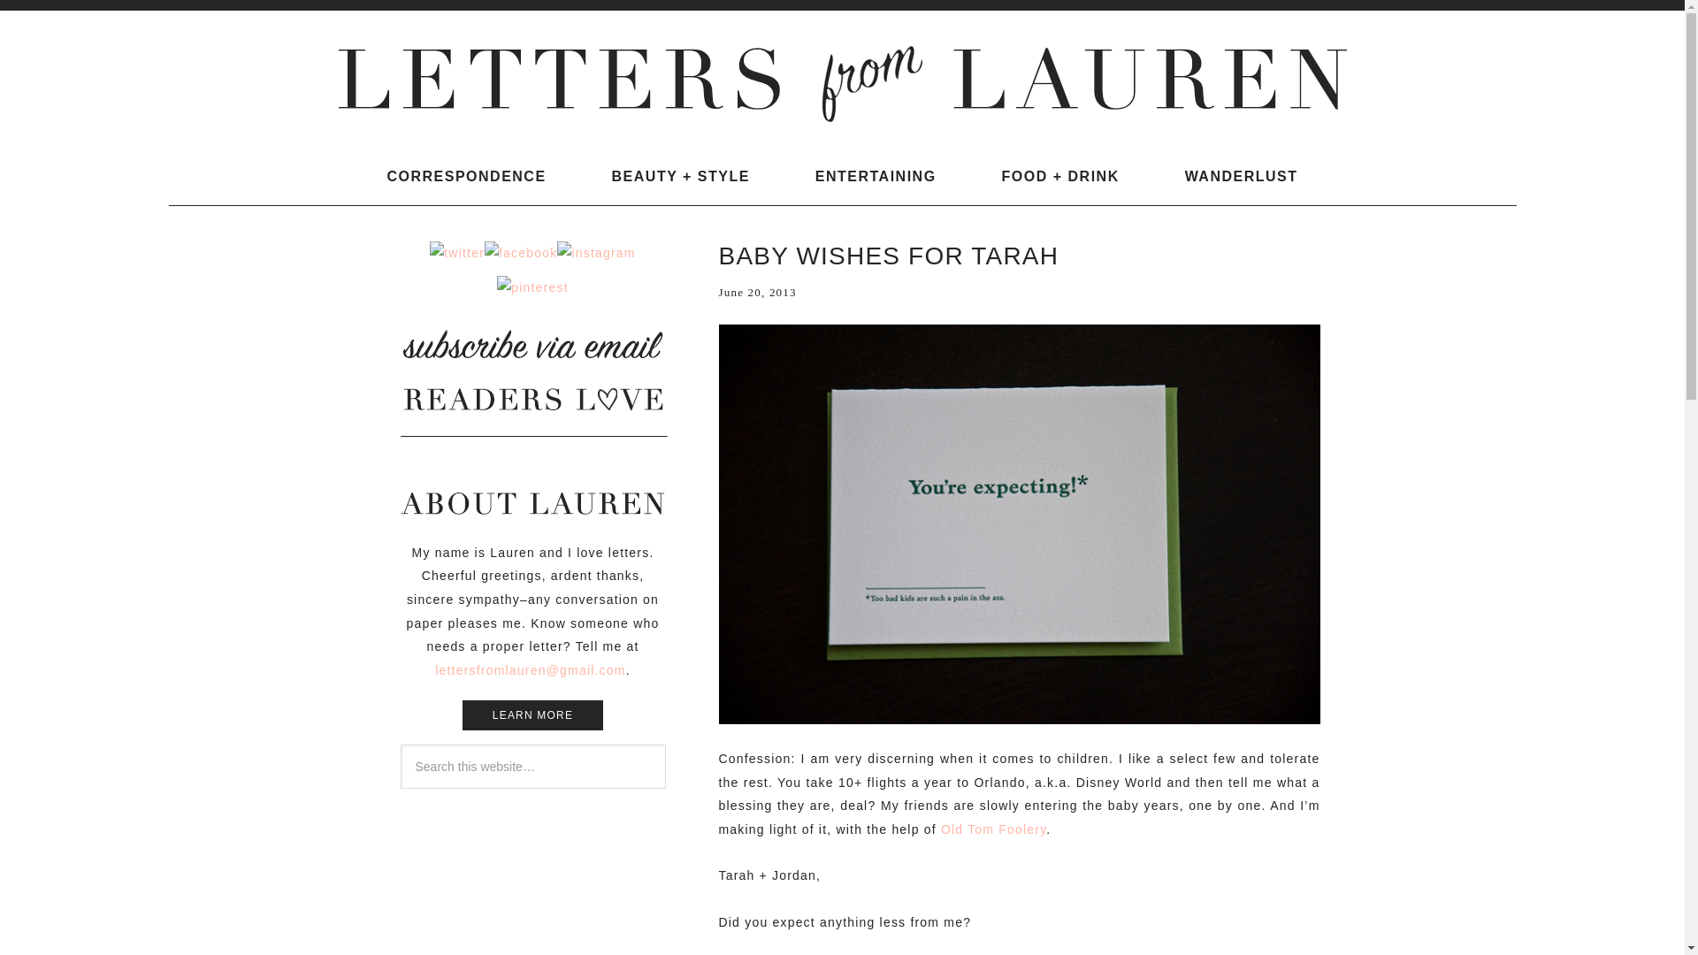  What do you see at coordinates (1241, 176) in the screenshot?
I see `WANDERLUST` at bounding box center [1241, 176].